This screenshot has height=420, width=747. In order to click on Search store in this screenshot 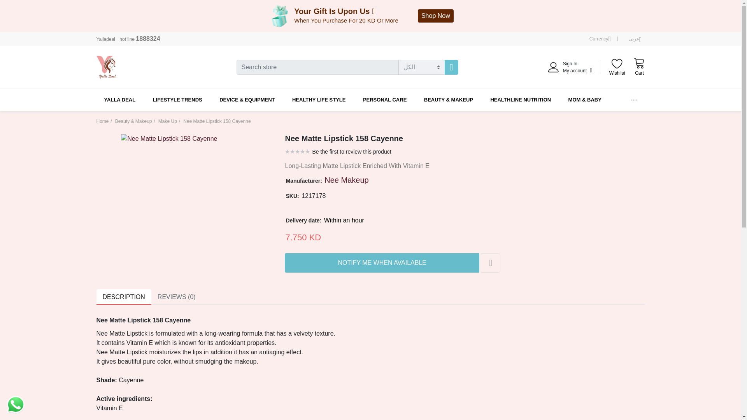, I will do `click(617, 68)`.